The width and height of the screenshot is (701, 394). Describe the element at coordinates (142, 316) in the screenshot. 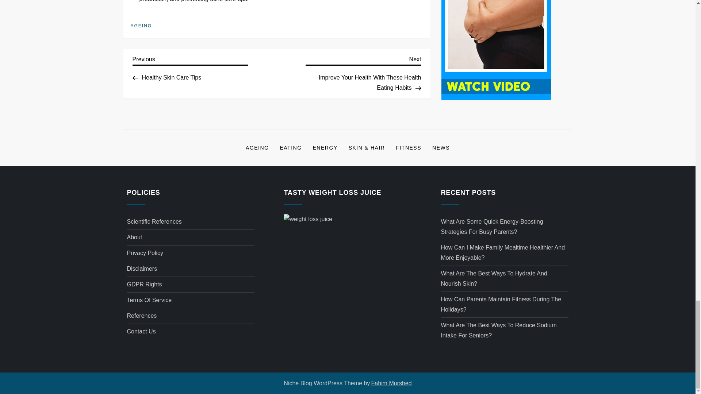

I see `References` at that location.